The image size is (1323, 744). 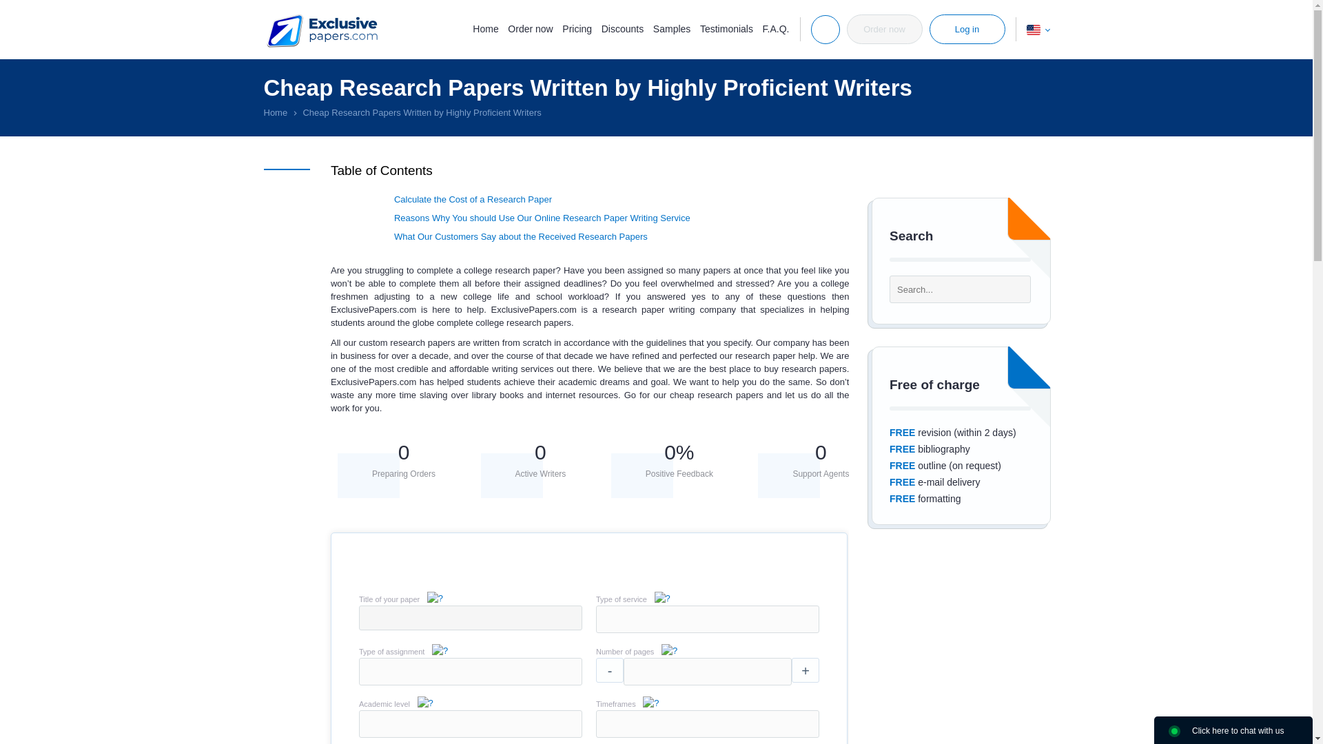 What do you see at coordinates (577, 28) in the screenshot?
I see `Pricing` at bounding box center [577, 28].